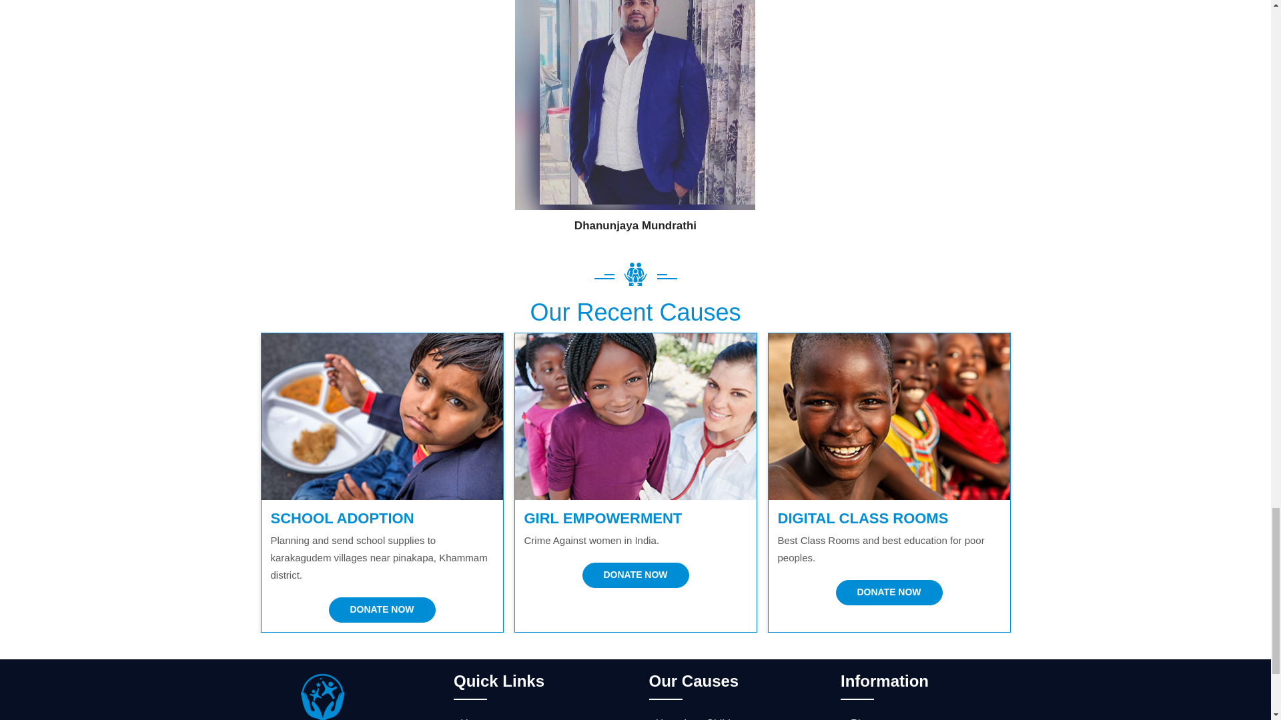 This screenshot has width=1281, height=720. I want to click on Home, so click(471, 718).